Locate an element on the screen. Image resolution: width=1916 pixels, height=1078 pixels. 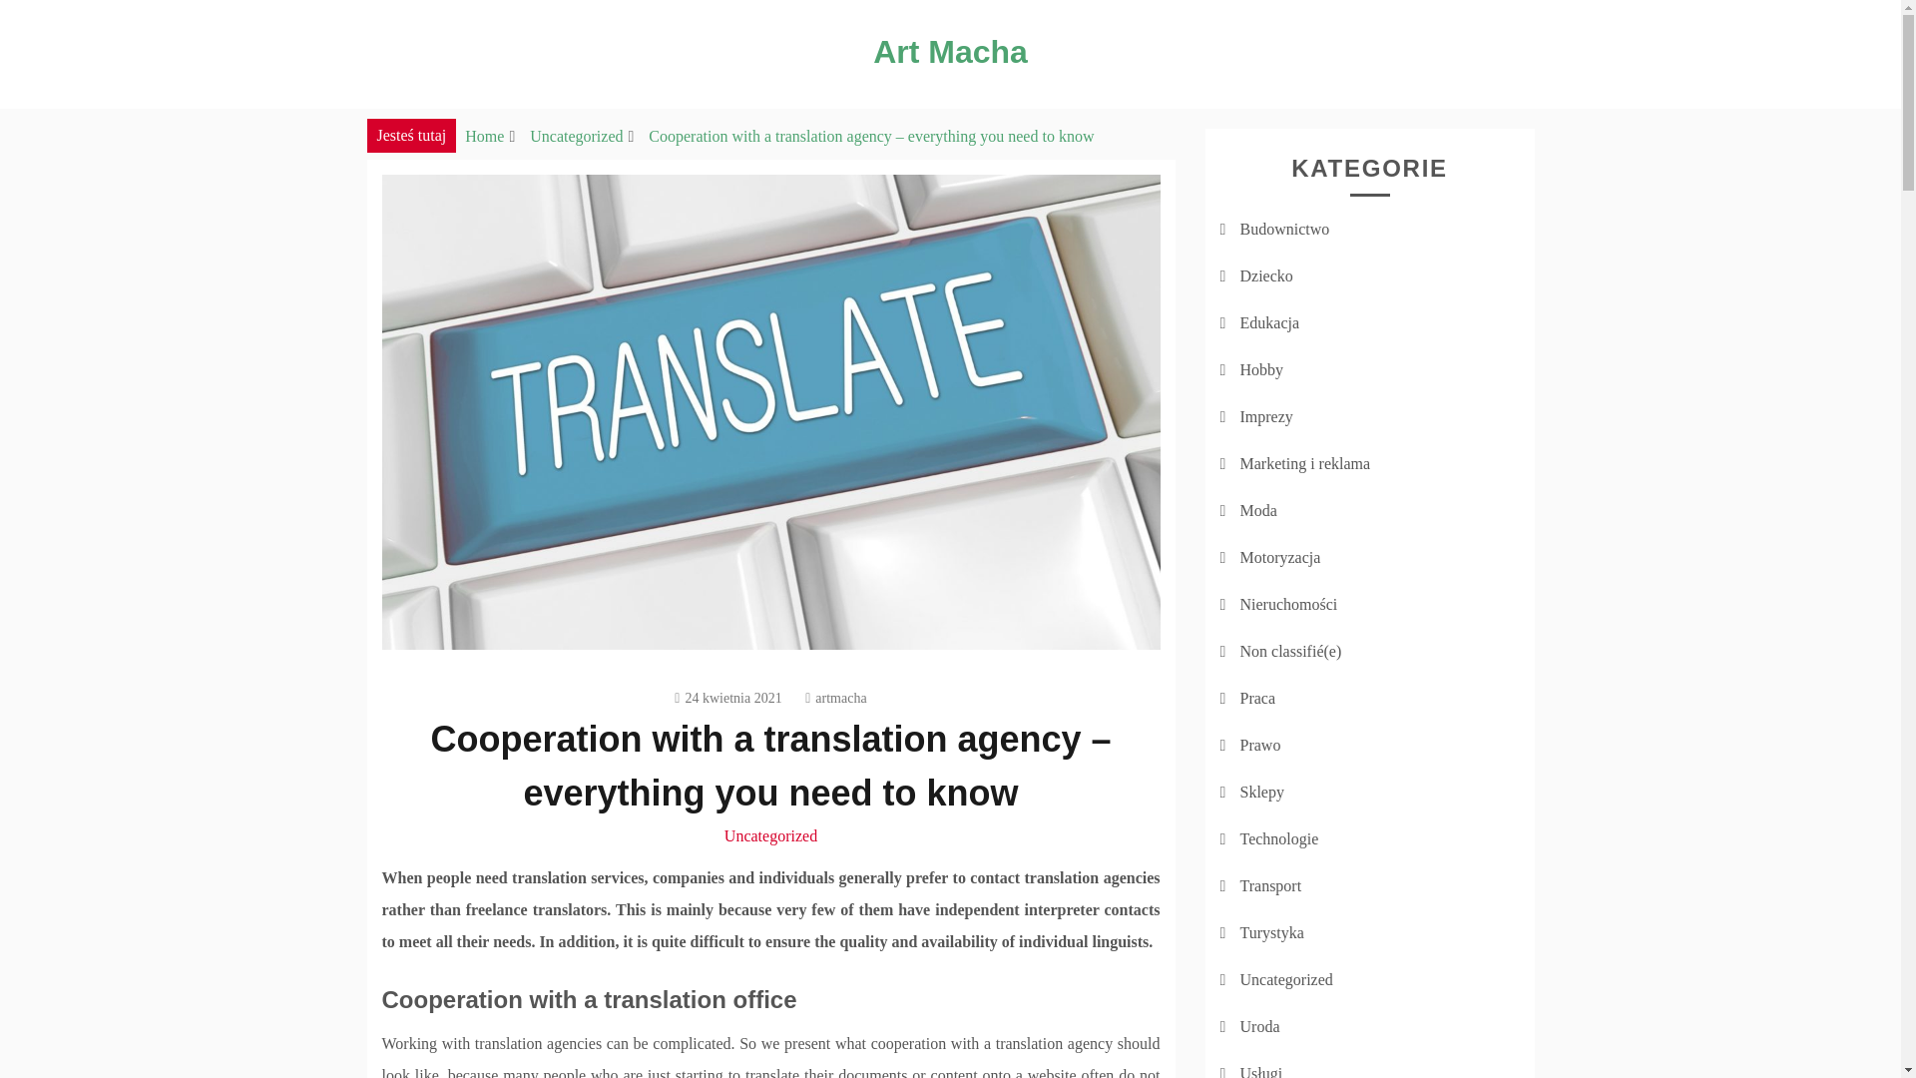
Hobby is located at coordinates (1261, 369).